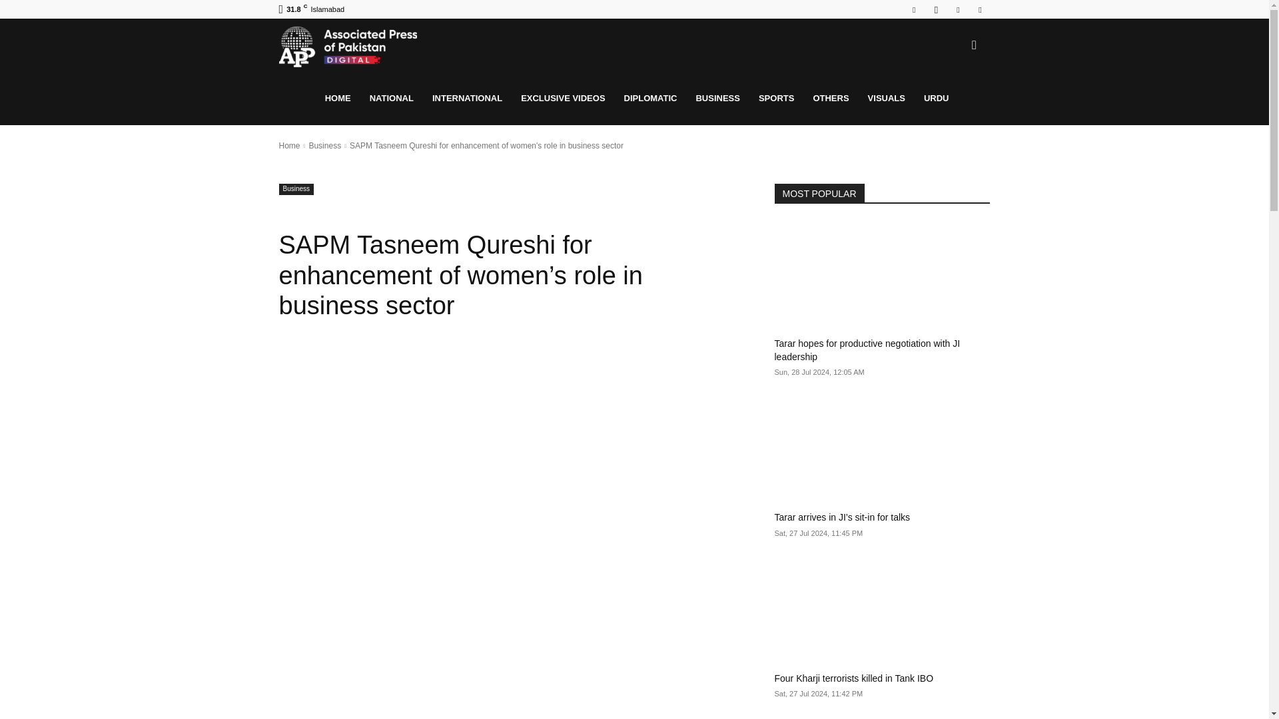  What do you see at coordinates (348, 46) in the screenshot?
I see `ASSOCIATED PRESS OF PAKISTAN` at bounding box center [348, 46].